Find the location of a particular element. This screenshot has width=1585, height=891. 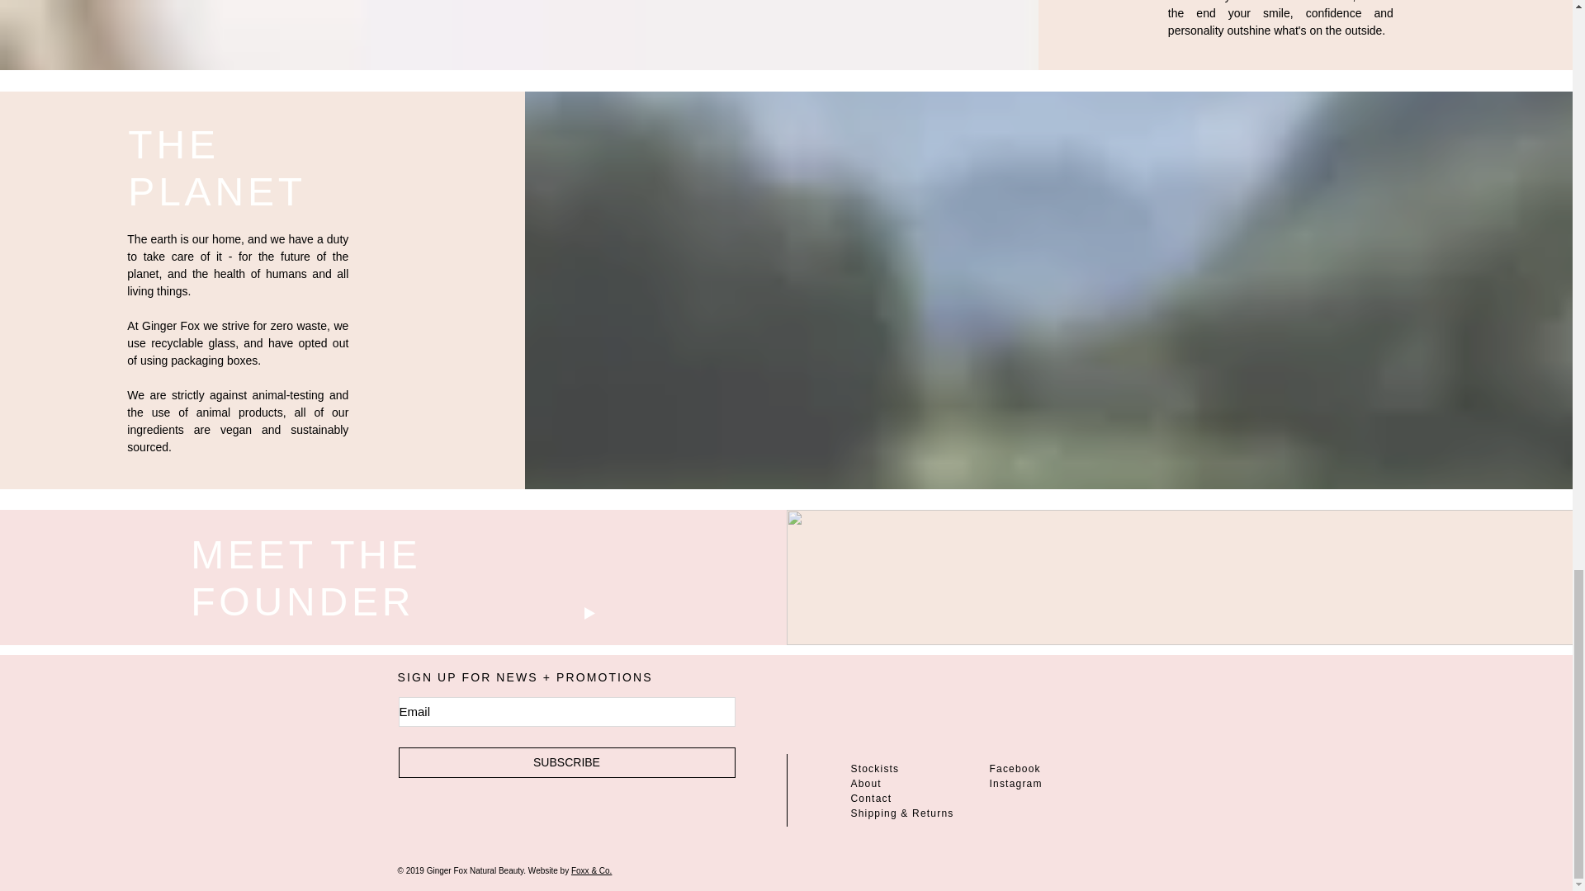

Facebook is located at coordinates (1014, 768).